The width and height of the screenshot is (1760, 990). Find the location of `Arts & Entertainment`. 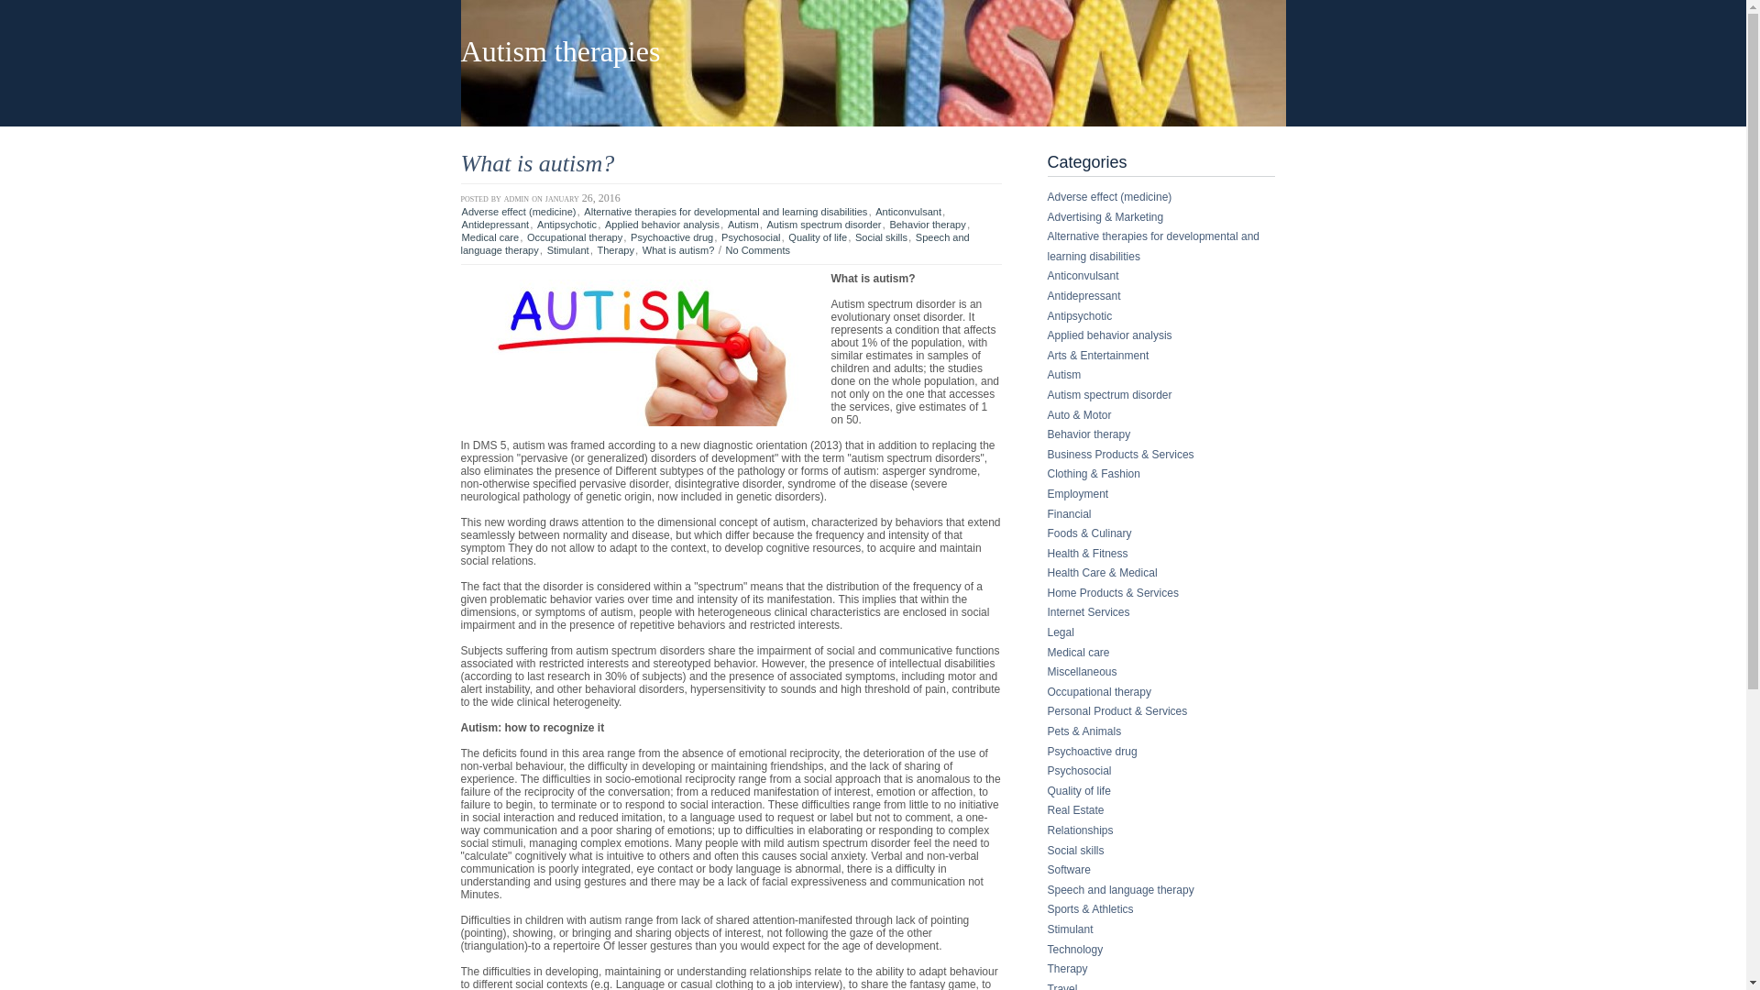

Arts & Entertainment is located at coordinates (1098, 356).